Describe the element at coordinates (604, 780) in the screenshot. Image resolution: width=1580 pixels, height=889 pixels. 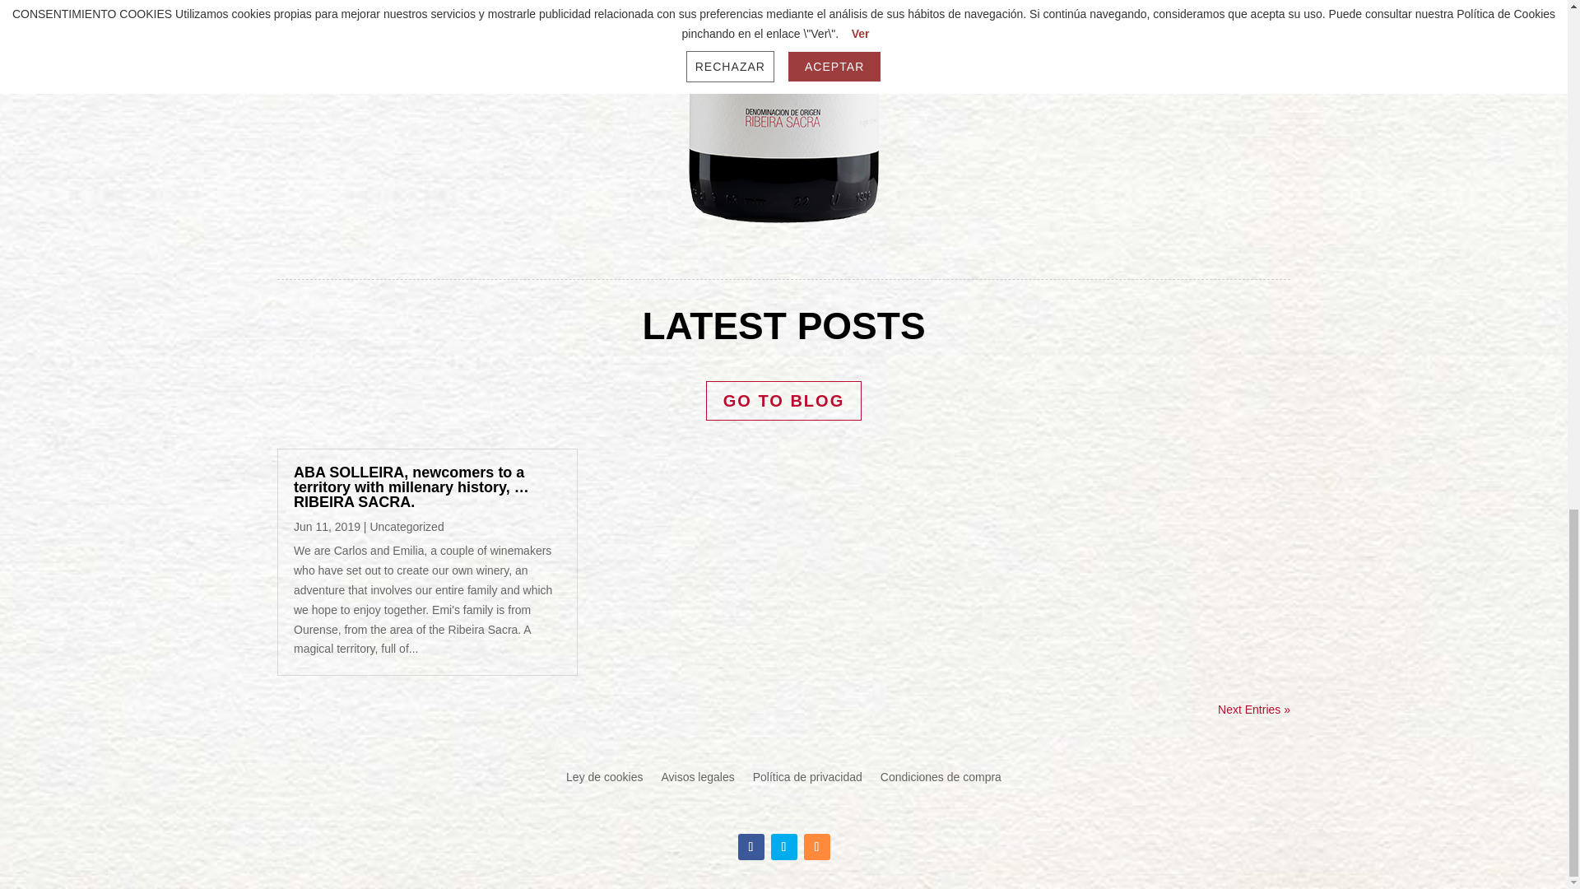
I see `Ley de cookies` at that location.